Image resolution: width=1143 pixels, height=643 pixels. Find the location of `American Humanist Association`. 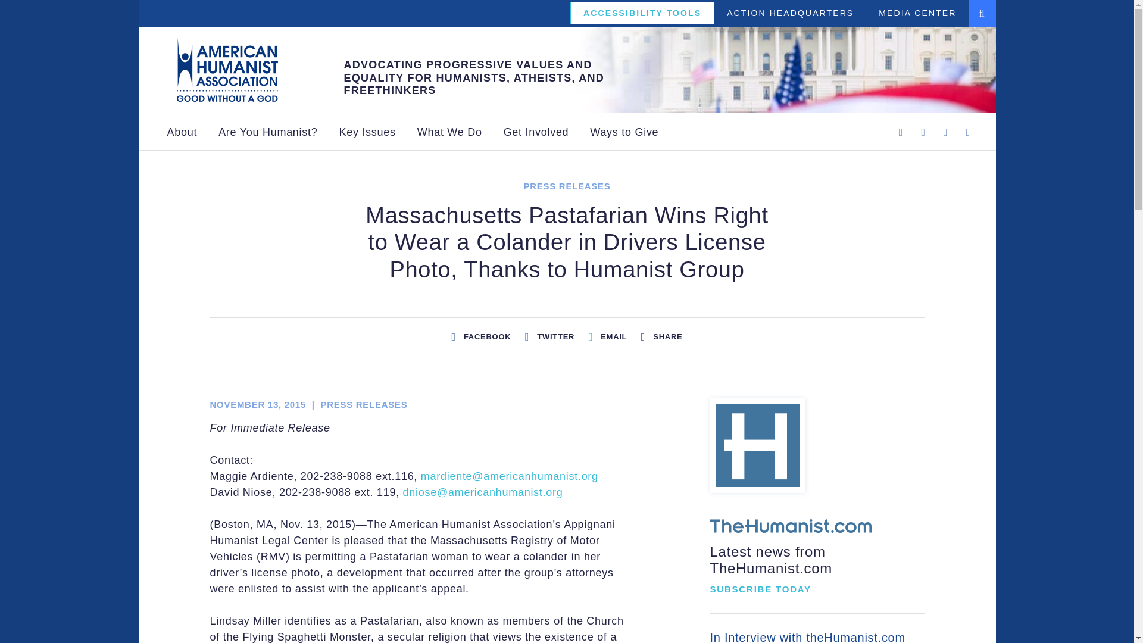

American Humanist Association is located at coordinates (227, 70).